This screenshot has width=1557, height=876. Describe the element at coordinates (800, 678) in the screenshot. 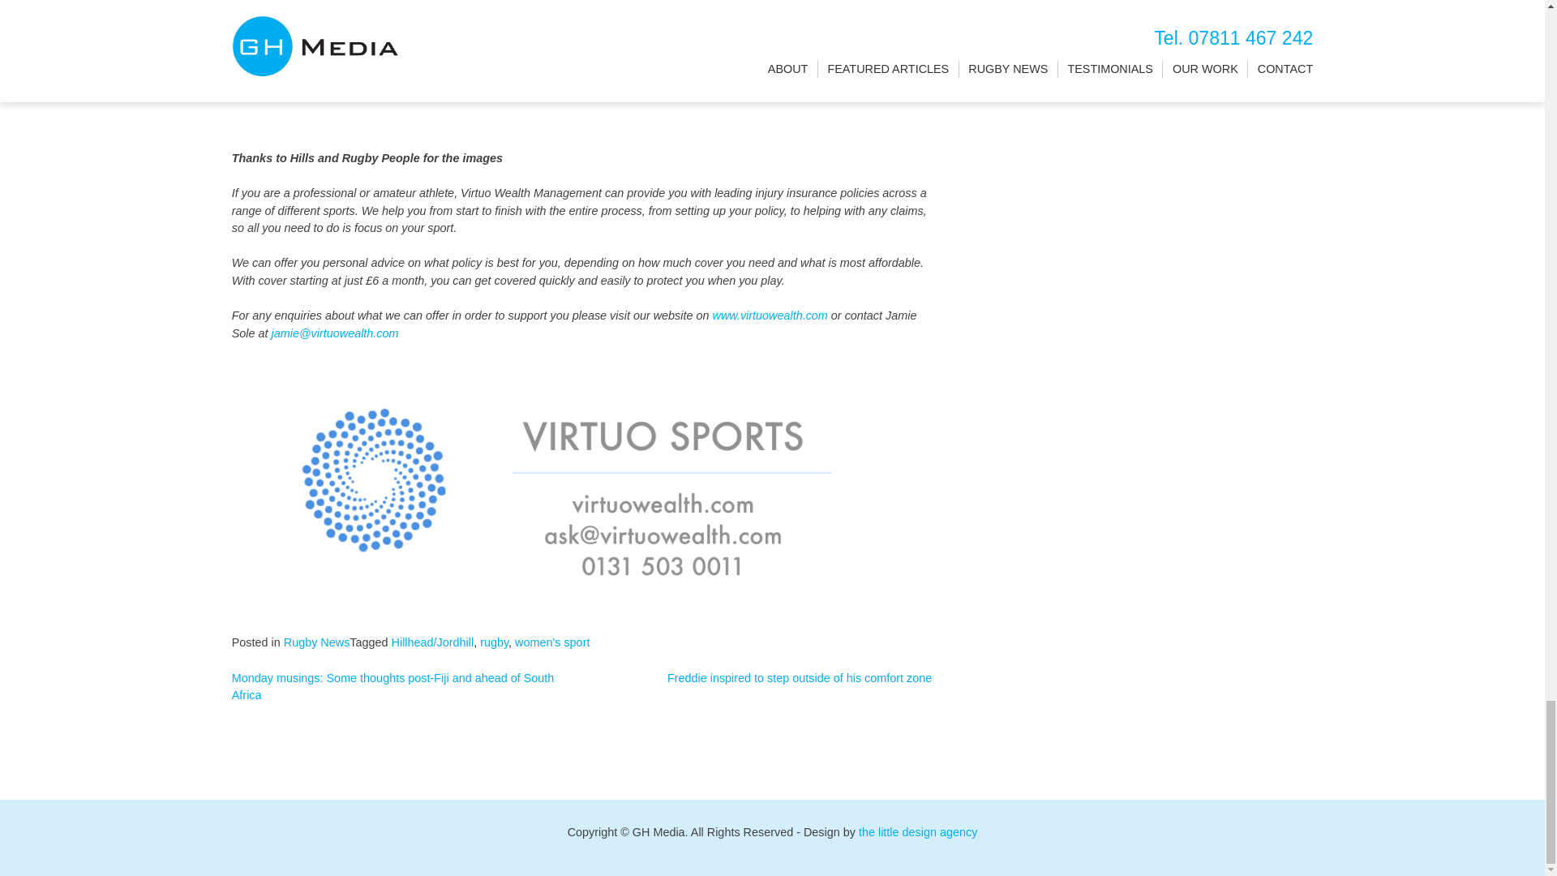

I see `Freddie inspired to step outside of his comfort zone` at that location.